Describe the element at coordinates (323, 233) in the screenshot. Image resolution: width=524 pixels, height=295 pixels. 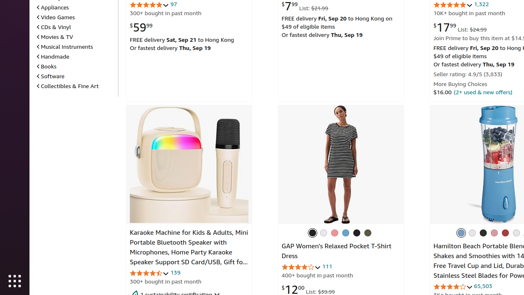
I see `Navy White Stripe` at that location.